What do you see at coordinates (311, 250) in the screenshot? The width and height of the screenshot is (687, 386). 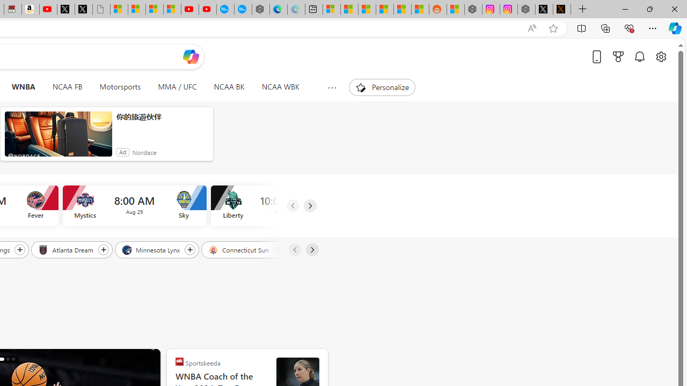 I see `Next` at bounding box center [311, 250].